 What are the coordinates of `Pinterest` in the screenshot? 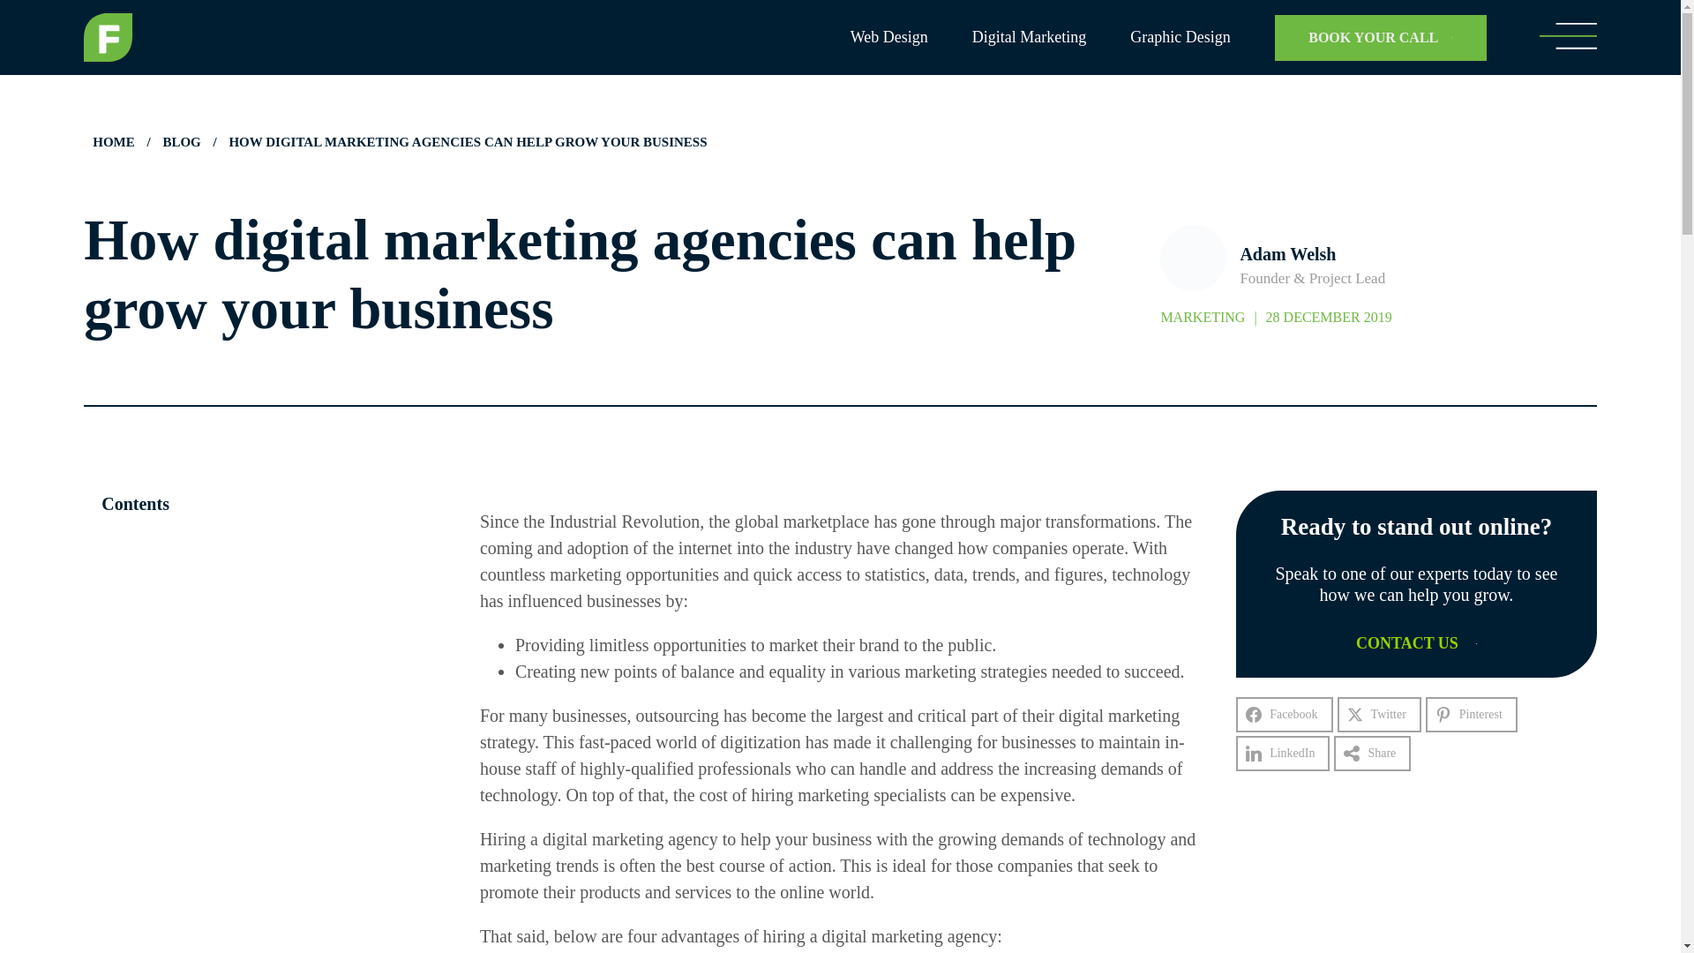 It's located at (1472, 715).